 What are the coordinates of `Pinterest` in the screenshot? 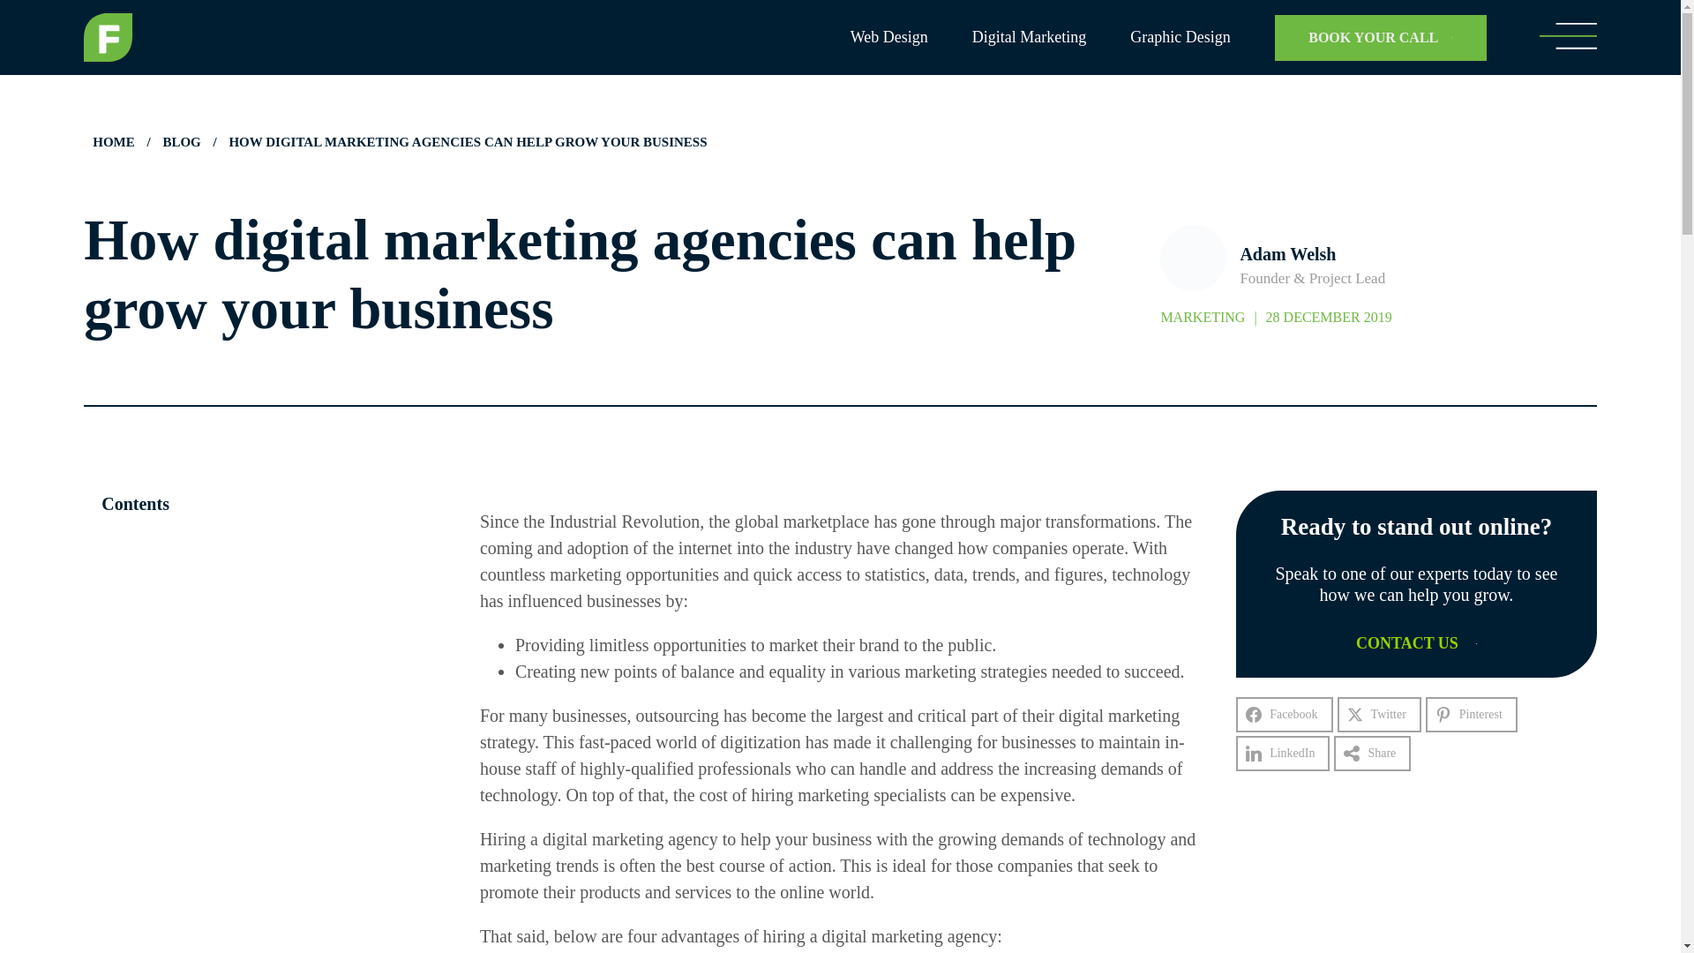 It's located at (1472, 715).